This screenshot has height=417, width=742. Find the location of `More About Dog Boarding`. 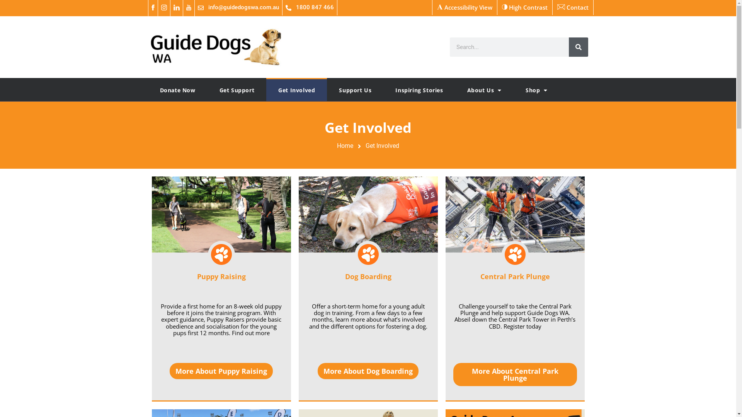

More About Dog Boarding is located at coordinates (368, 371).